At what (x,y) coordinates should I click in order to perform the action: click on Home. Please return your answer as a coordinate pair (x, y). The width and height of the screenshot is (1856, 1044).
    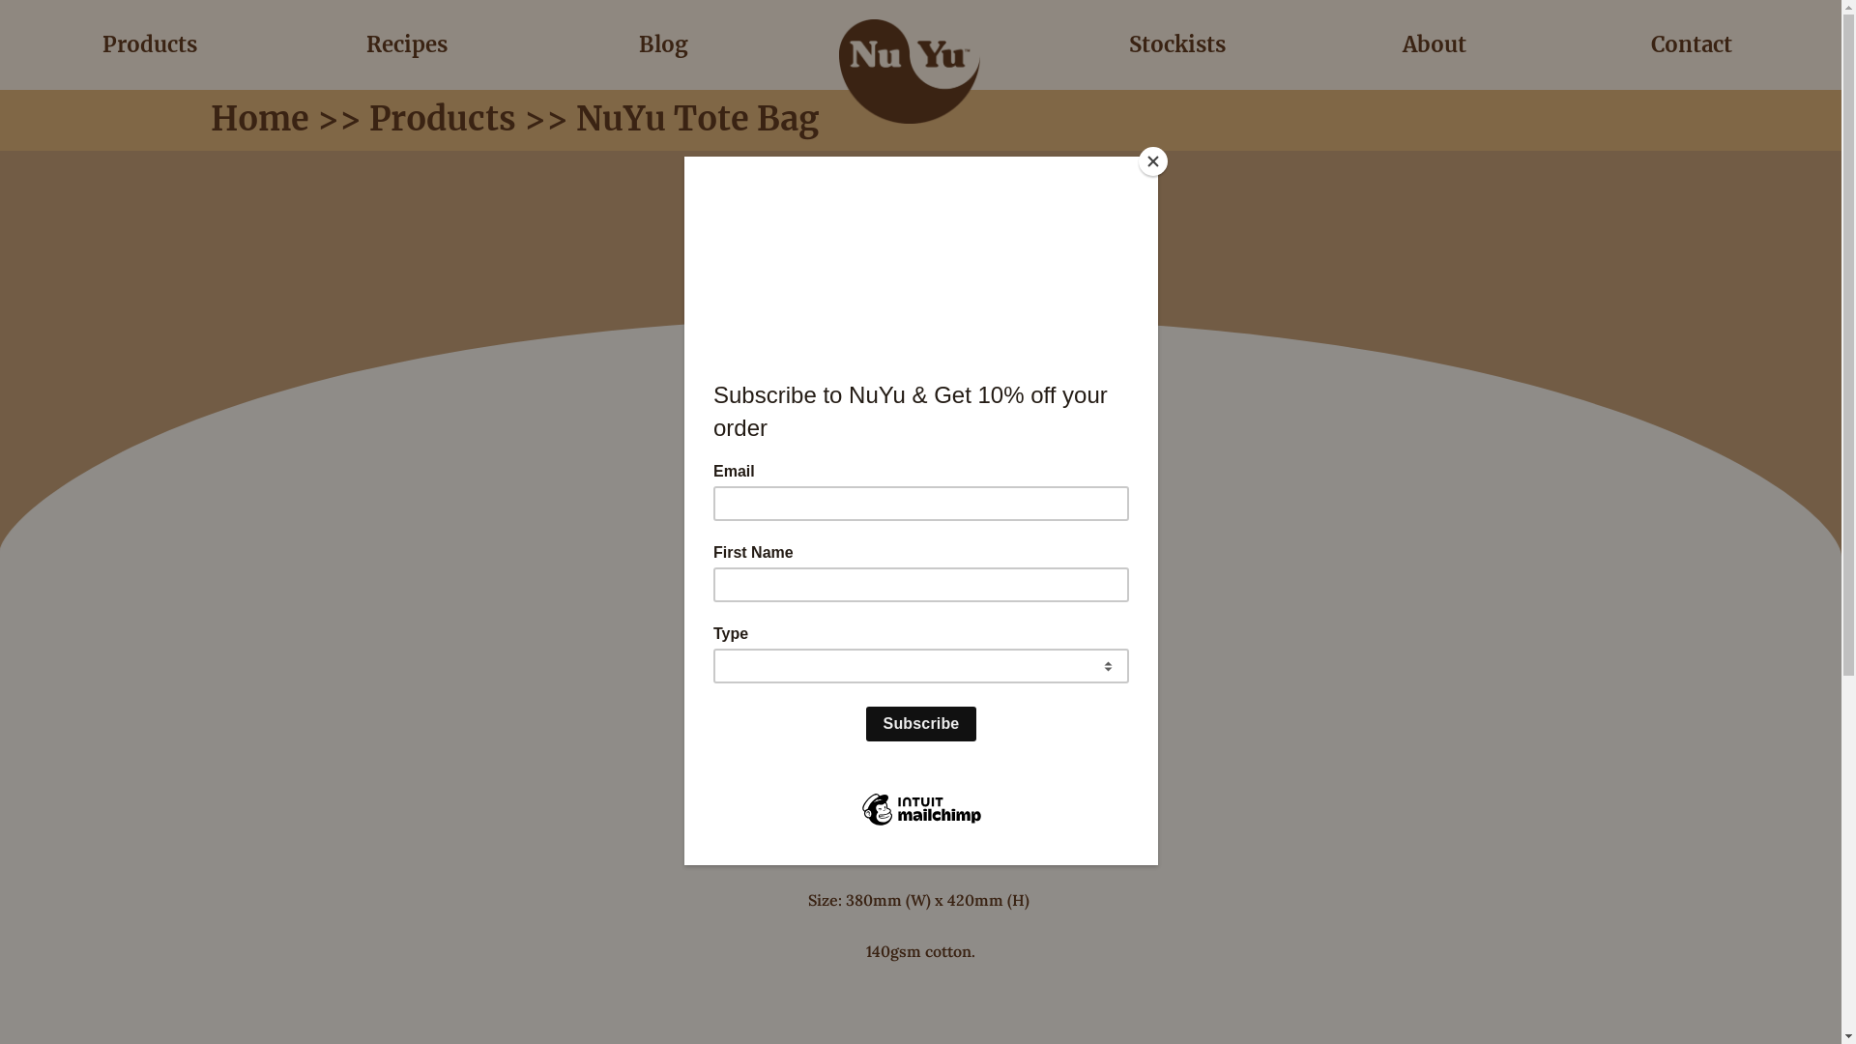
    Looking at the image, I should click on (264, 119).